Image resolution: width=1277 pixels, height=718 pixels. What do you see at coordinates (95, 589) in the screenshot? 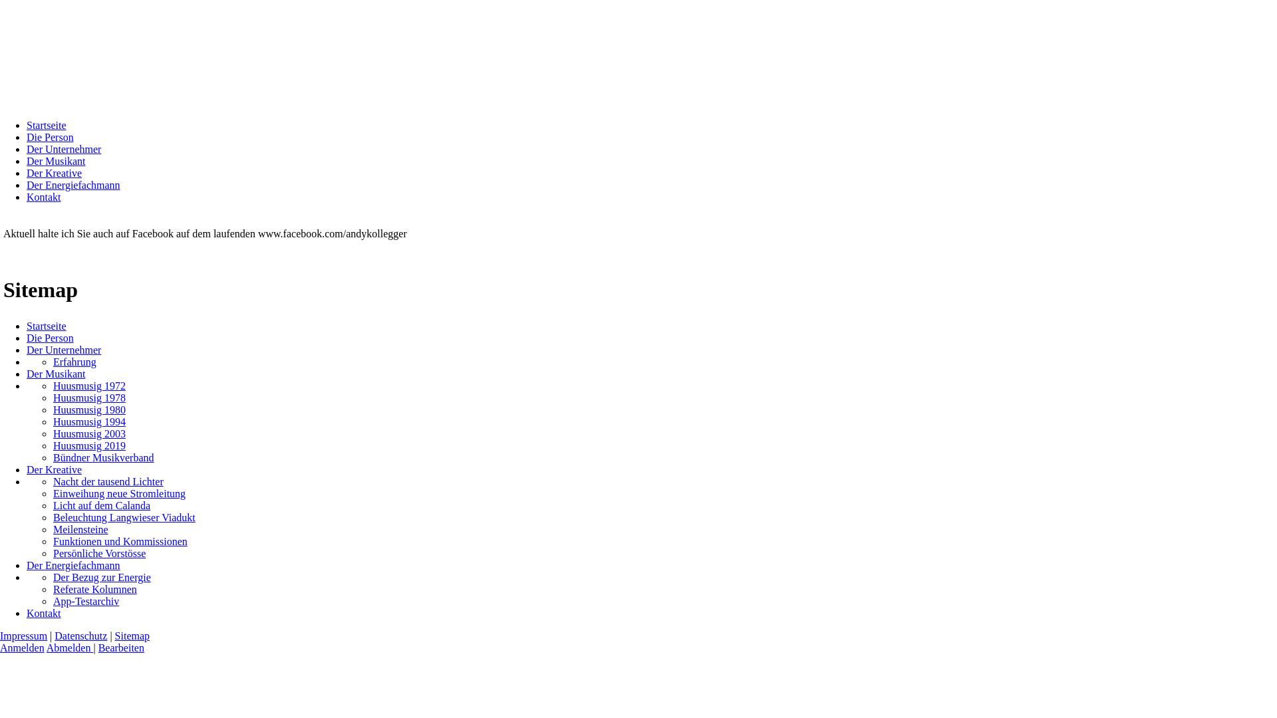
I see `Referate Kolumnen` at bounding box center [95, 589].